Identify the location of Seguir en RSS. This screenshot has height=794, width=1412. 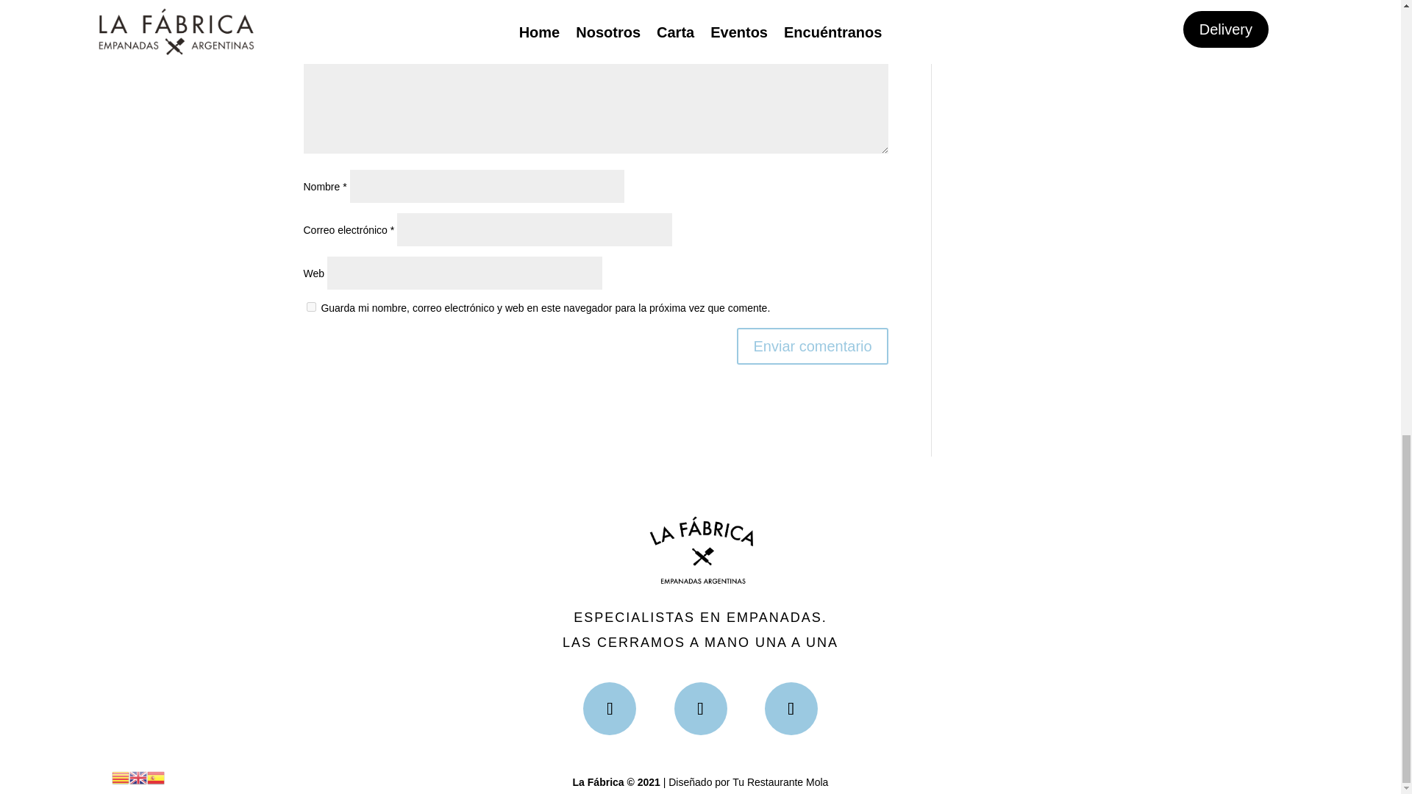
(791, 709).